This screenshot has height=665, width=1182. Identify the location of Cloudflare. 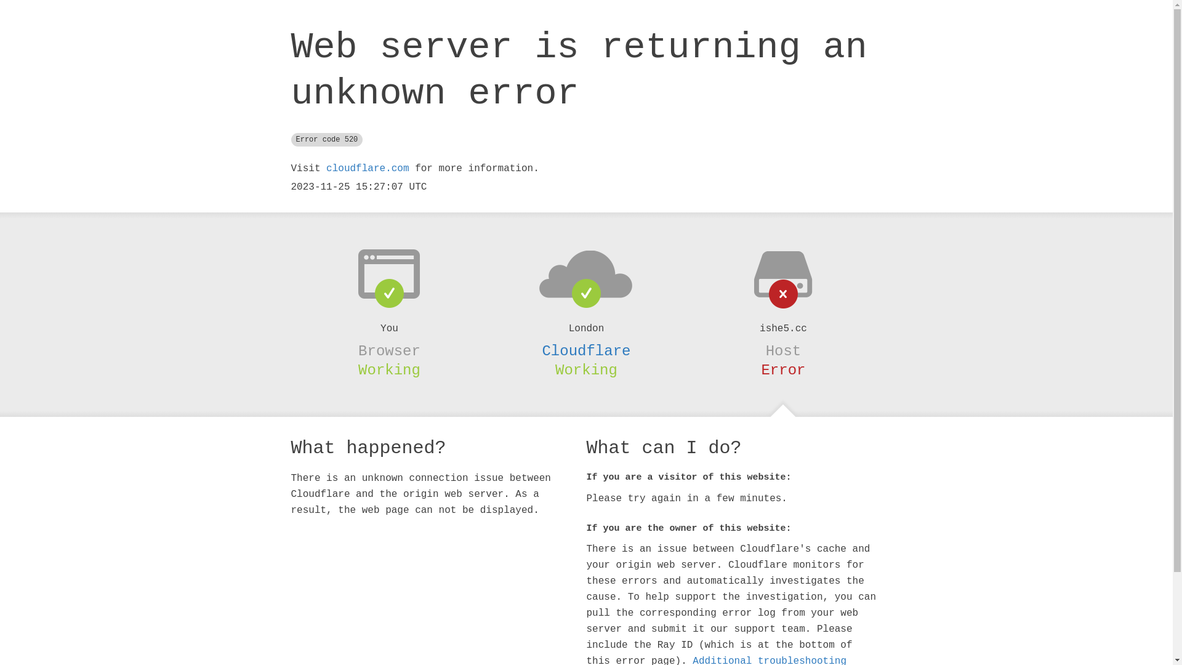
(586, 351).